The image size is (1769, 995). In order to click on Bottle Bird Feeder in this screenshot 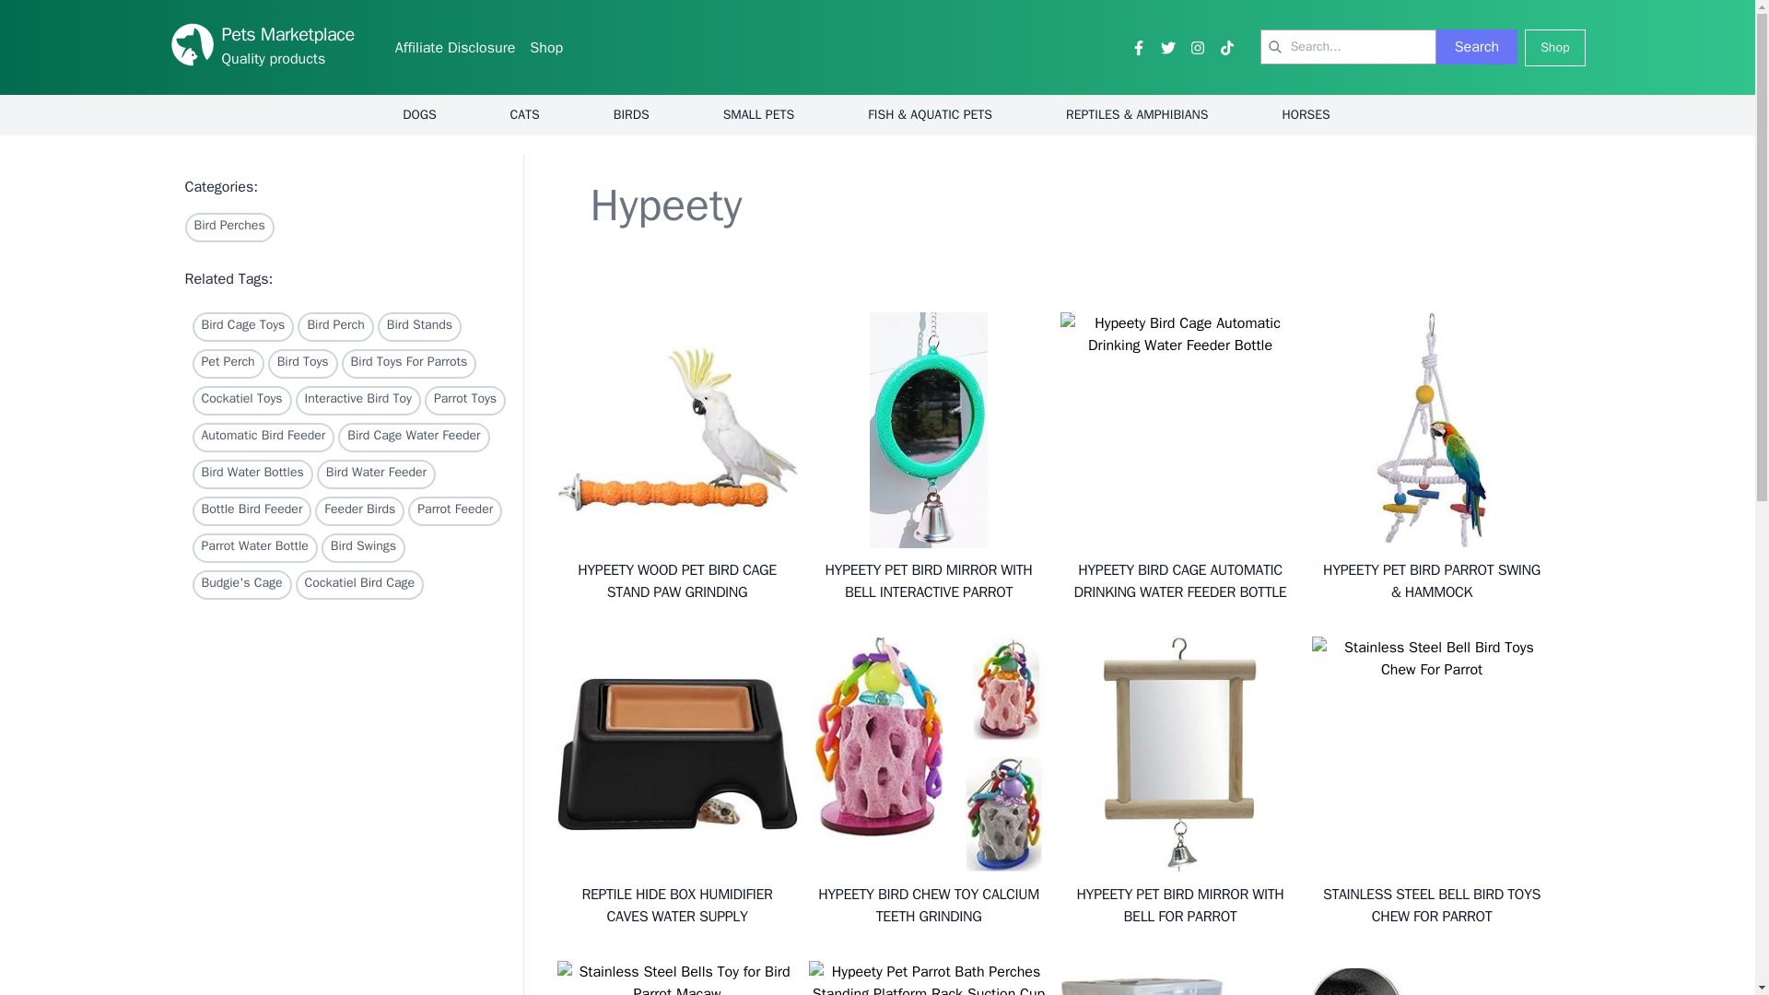, I will do `click(251, 510)`.